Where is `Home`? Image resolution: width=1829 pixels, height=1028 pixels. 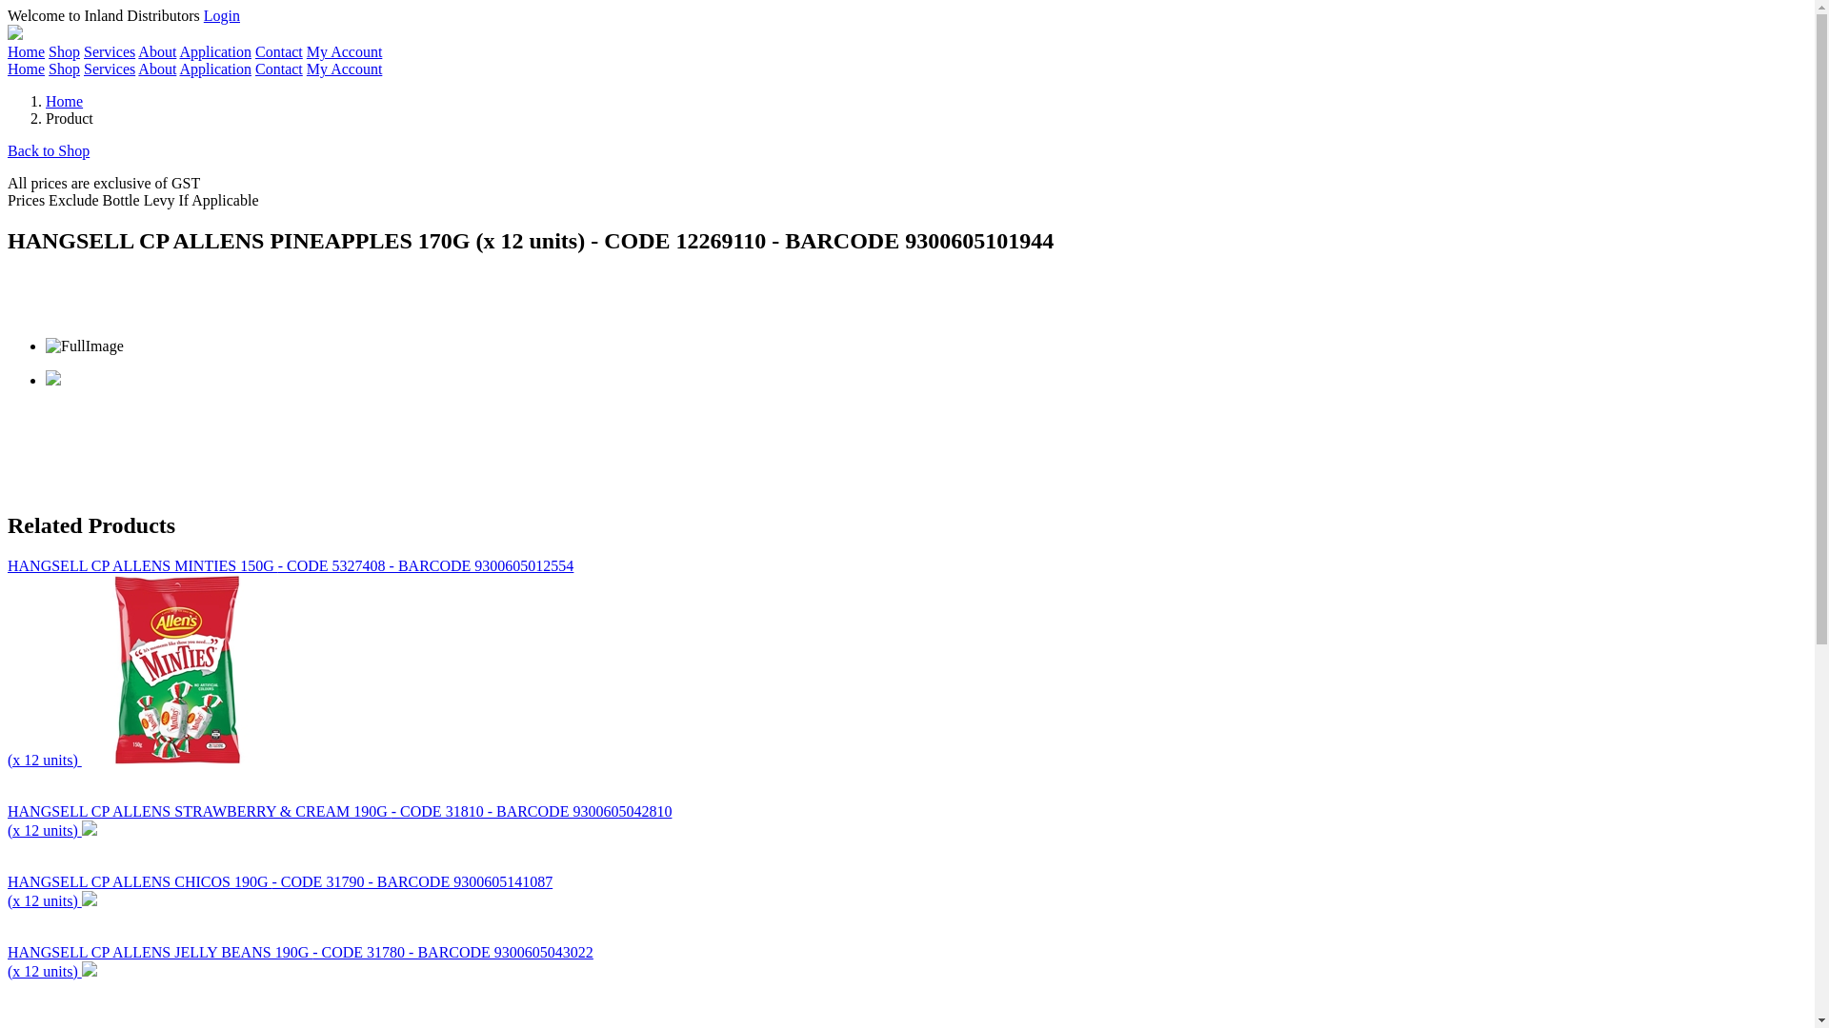
Home is located at coordinates (27, 69).